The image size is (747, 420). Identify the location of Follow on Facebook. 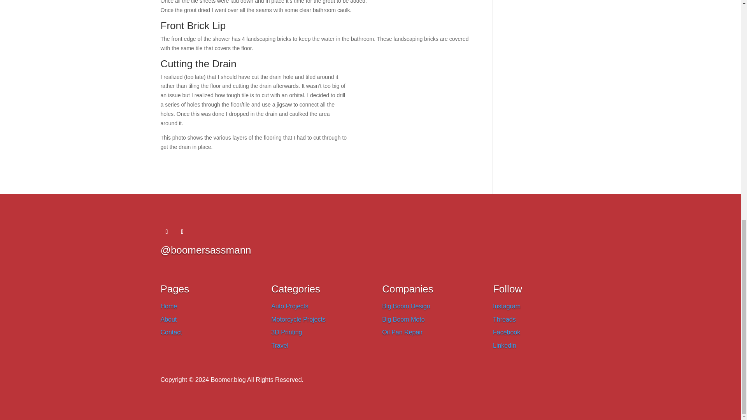
(167, 232).